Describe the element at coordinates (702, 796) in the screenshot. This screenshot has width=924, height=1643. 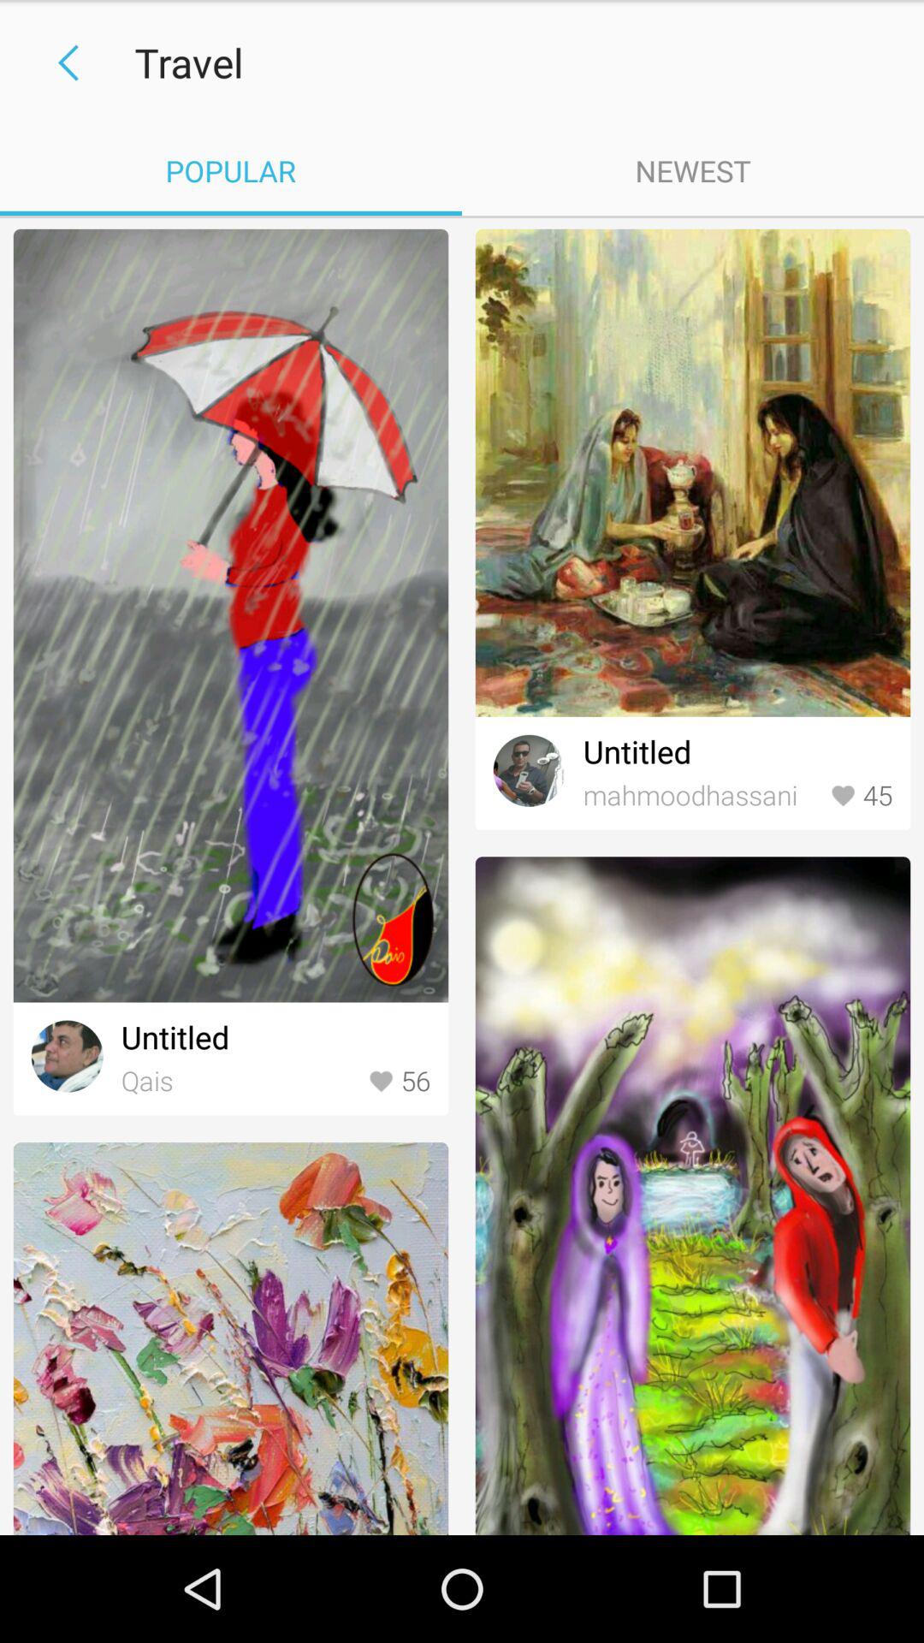
I see `flip until the mahmoodhassani` at that location.